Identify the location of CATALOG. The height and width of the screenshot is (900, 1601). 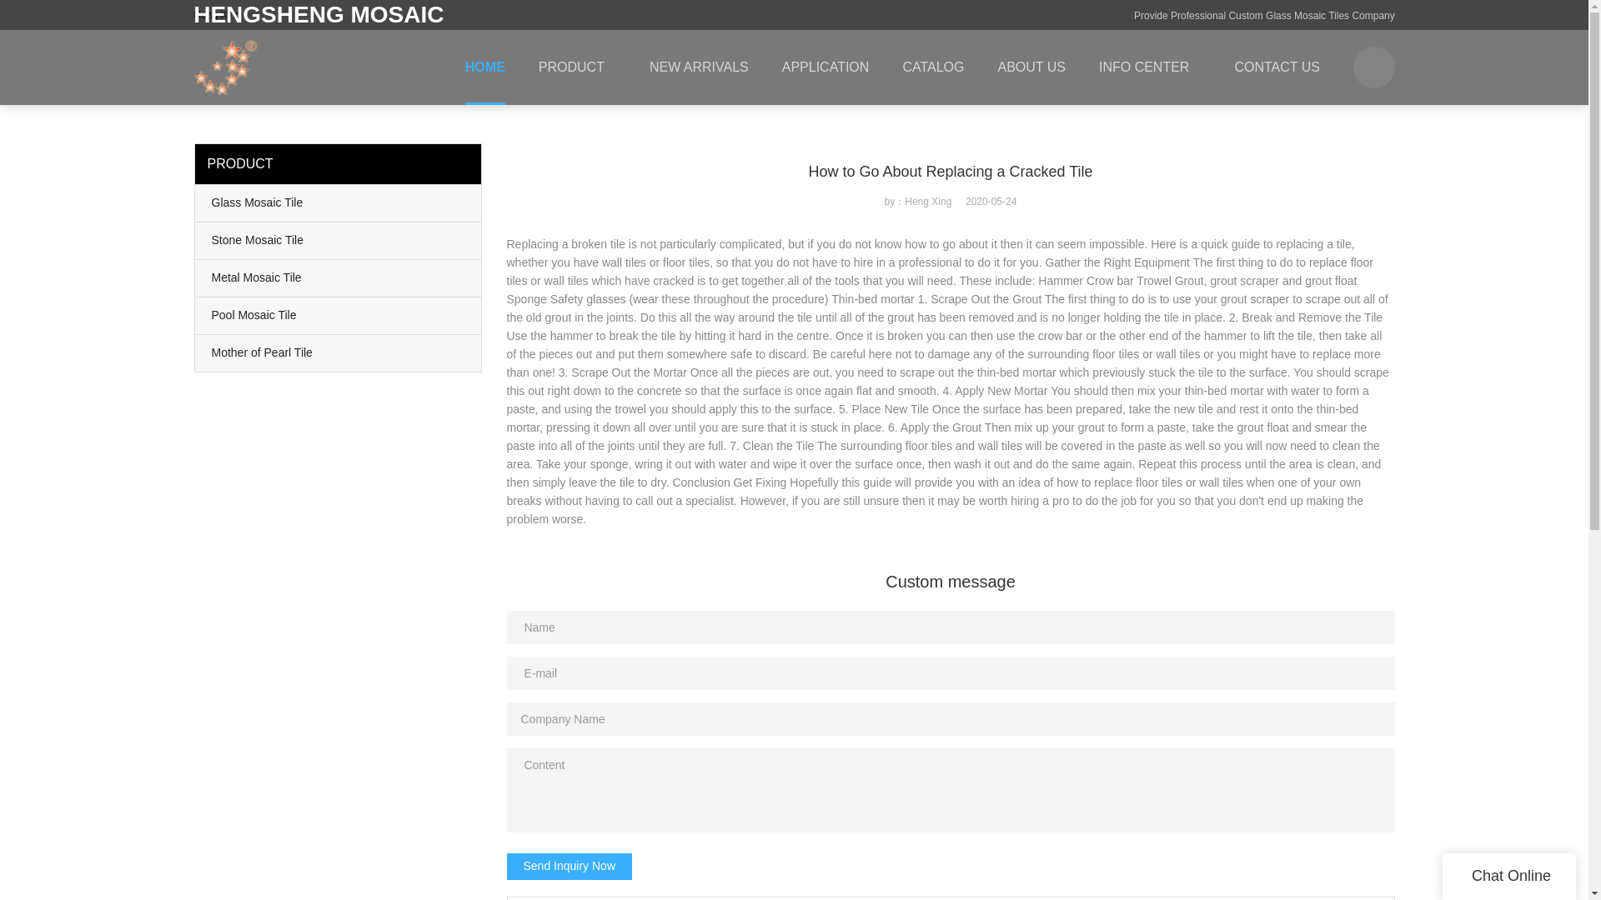
(932, 67).